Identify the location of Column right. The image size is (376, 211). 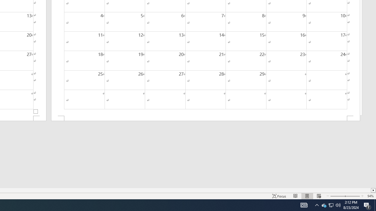
(374, 190).